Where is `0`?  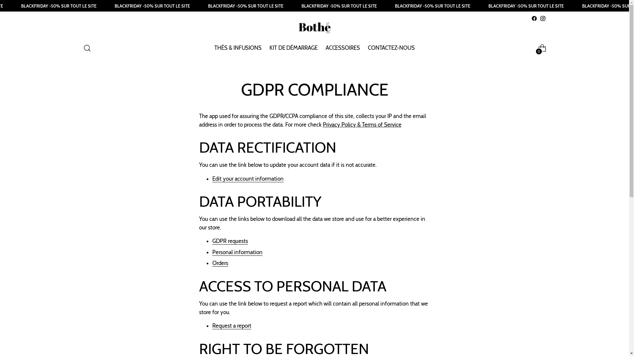
0 is located at coordinates (542, 48).